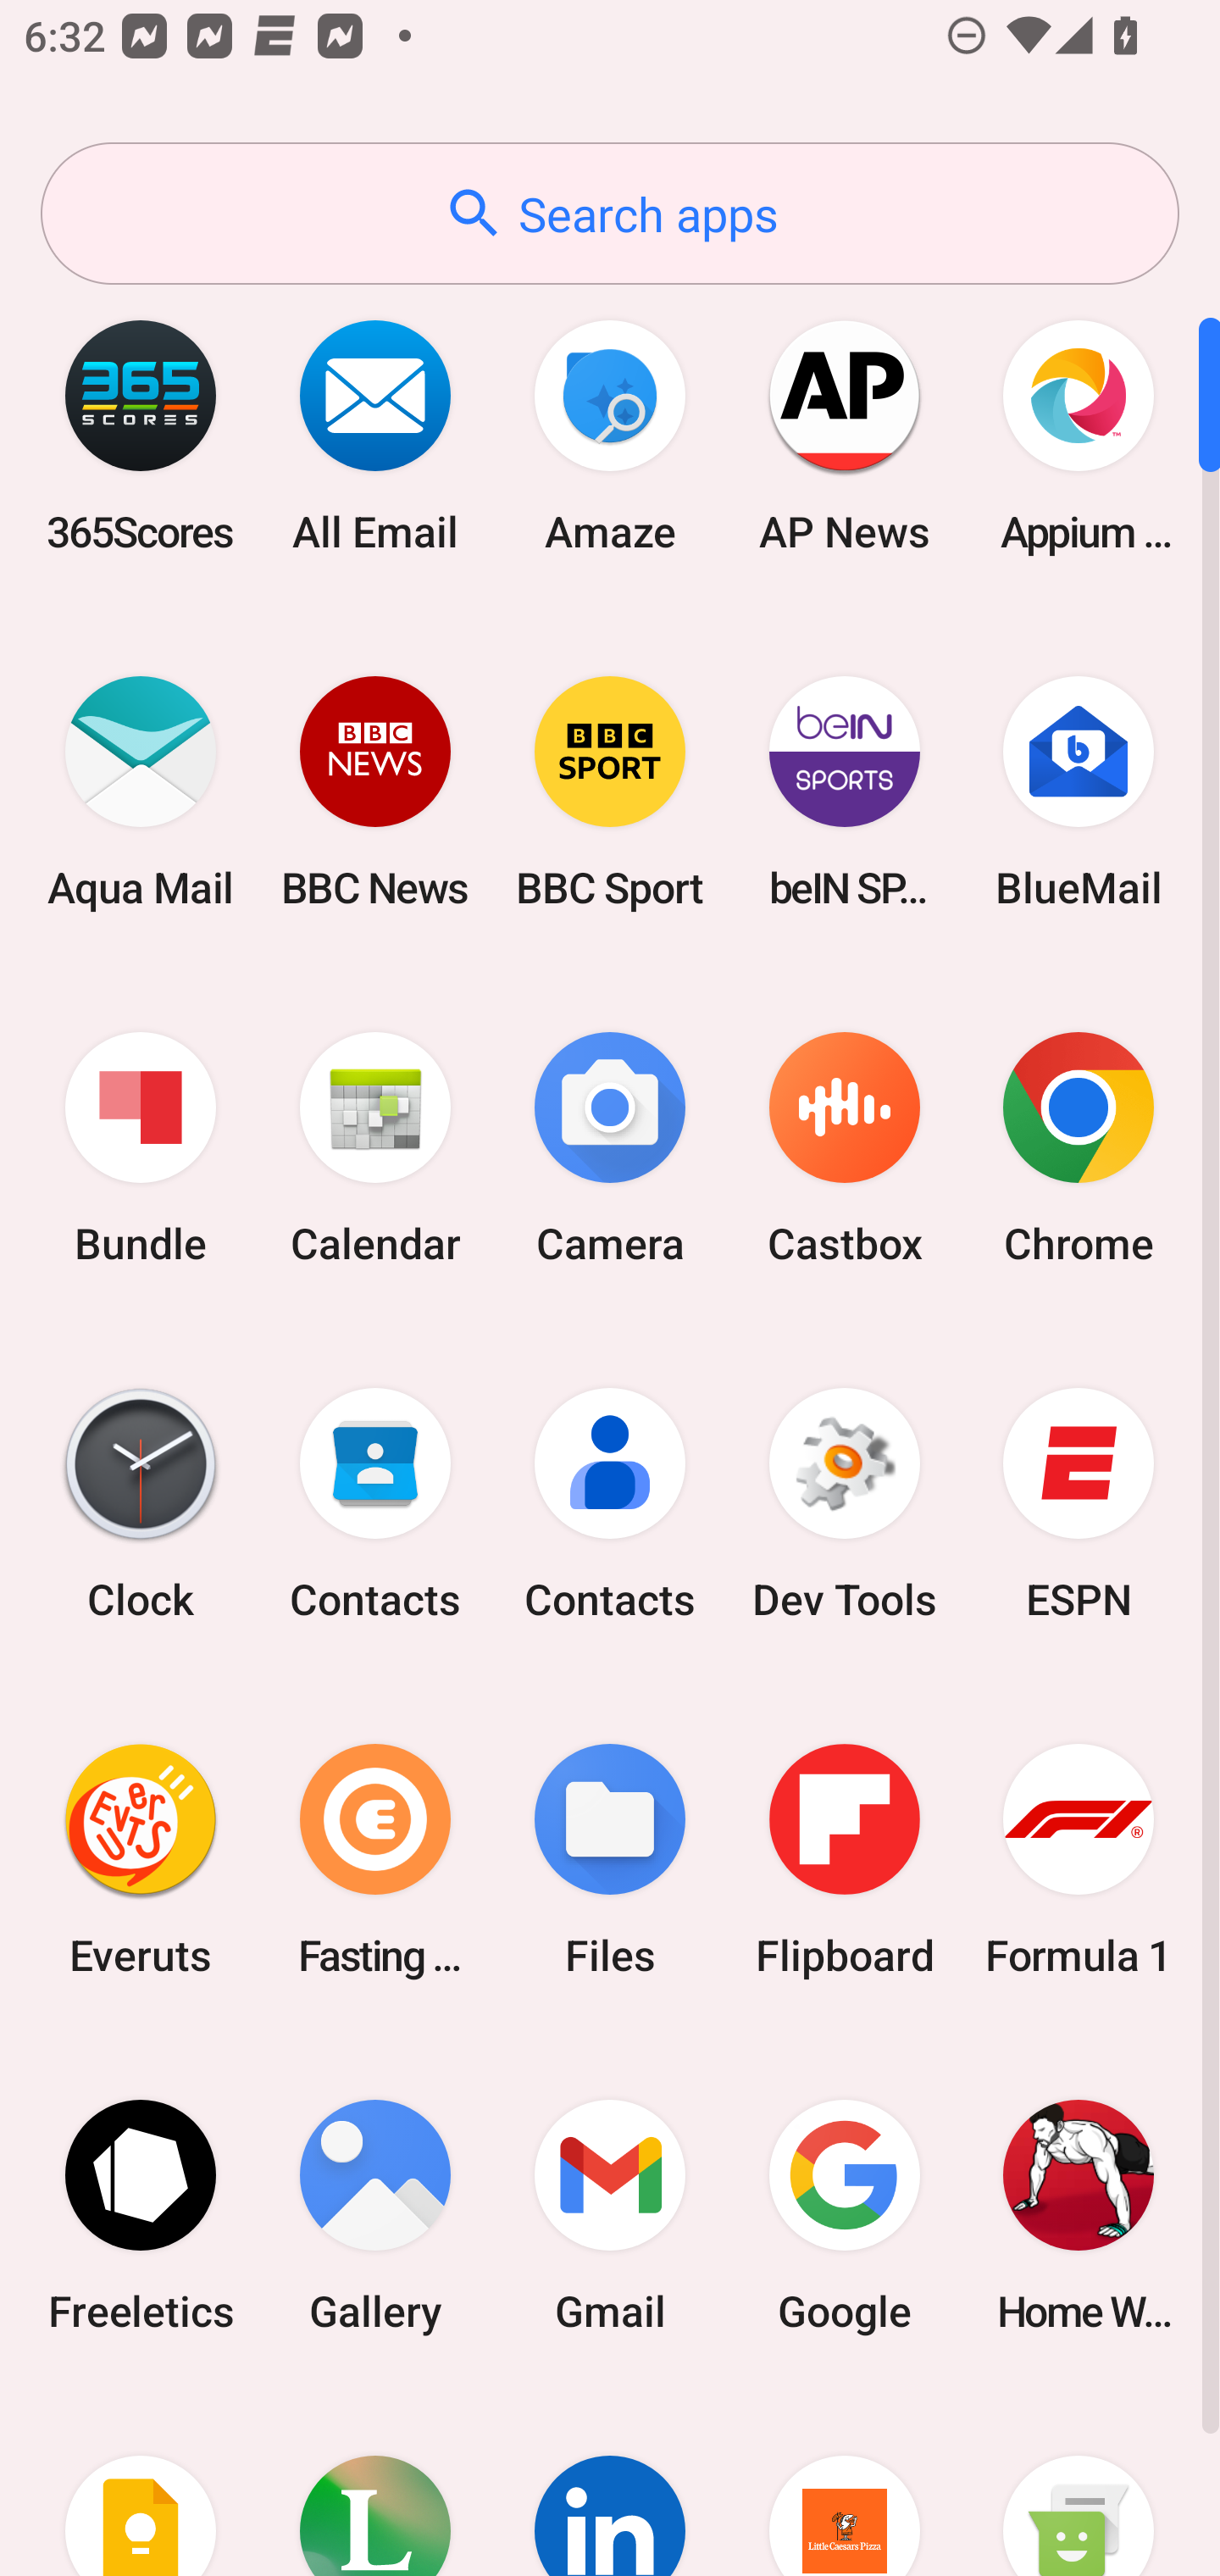 The image size is (1220, 2576). I want to click on All Email, so click(375, 436).